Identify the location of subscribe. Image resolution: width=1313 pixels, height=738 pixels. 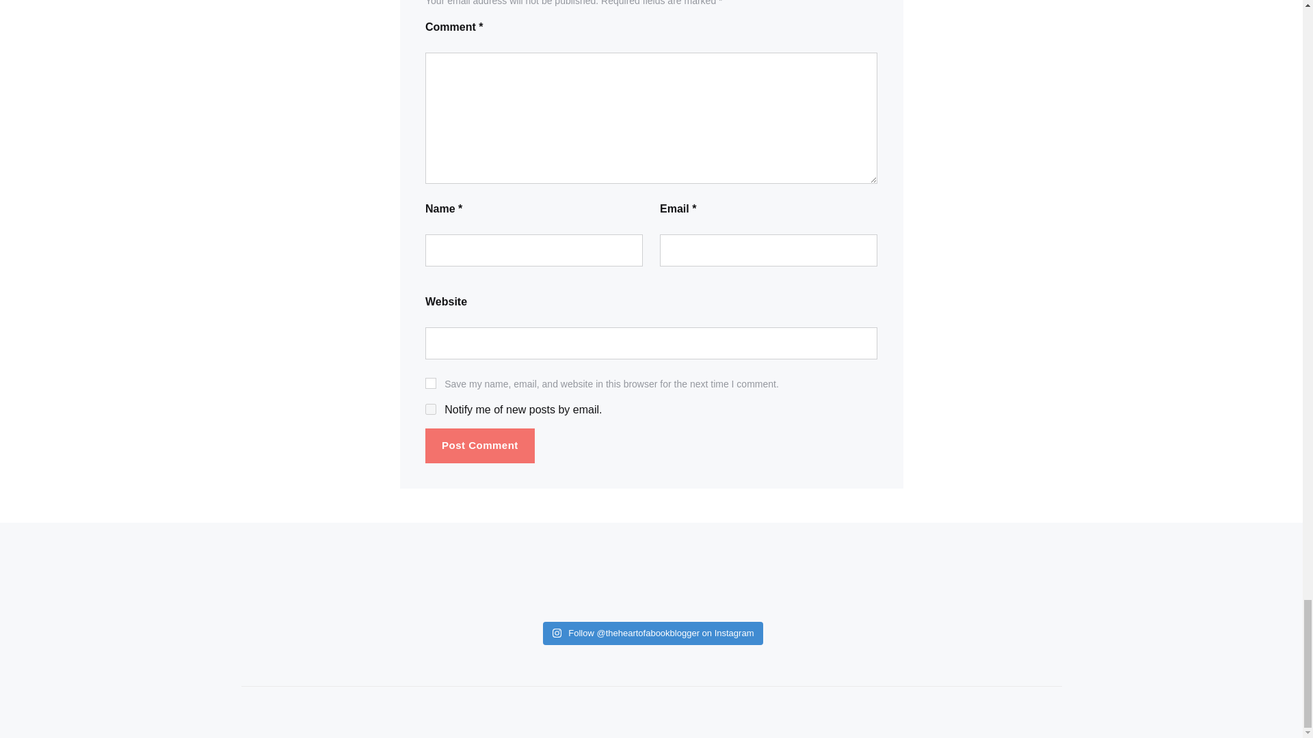
(431, 409).